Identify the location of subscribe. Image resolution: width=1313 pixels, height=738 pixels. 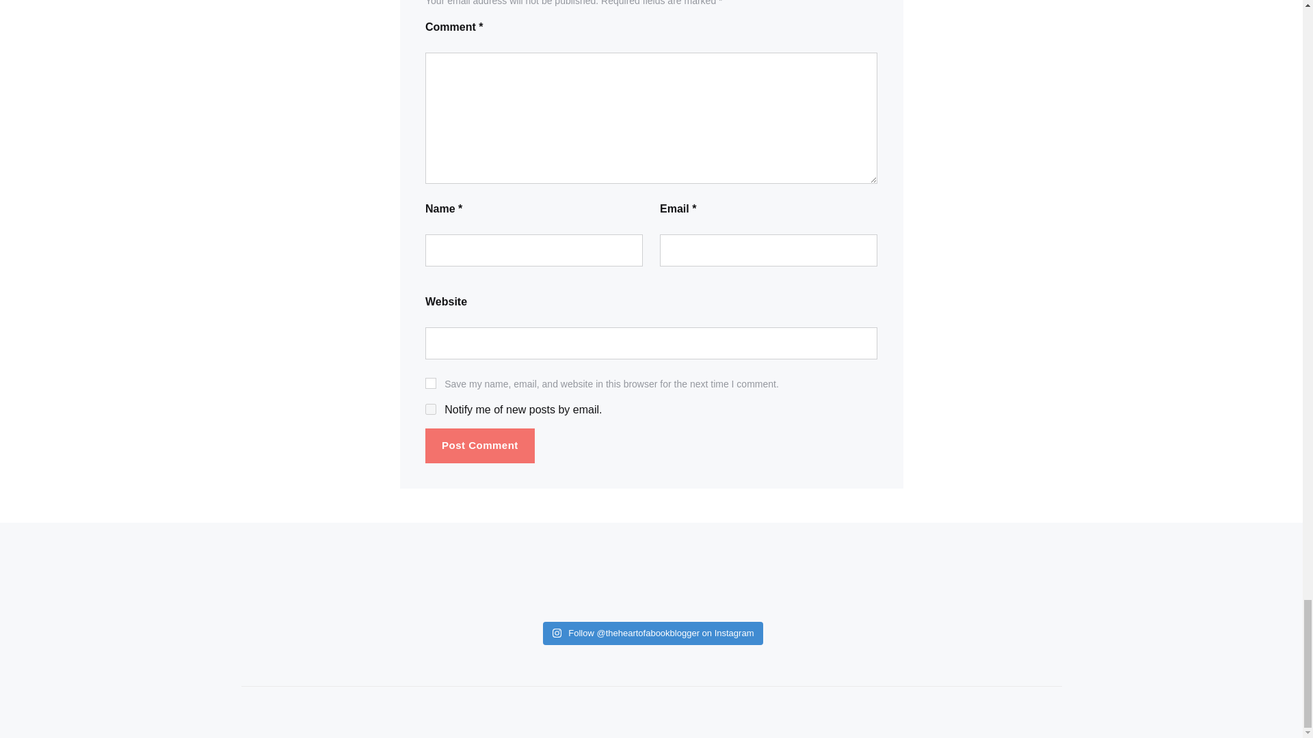
(431, 409).